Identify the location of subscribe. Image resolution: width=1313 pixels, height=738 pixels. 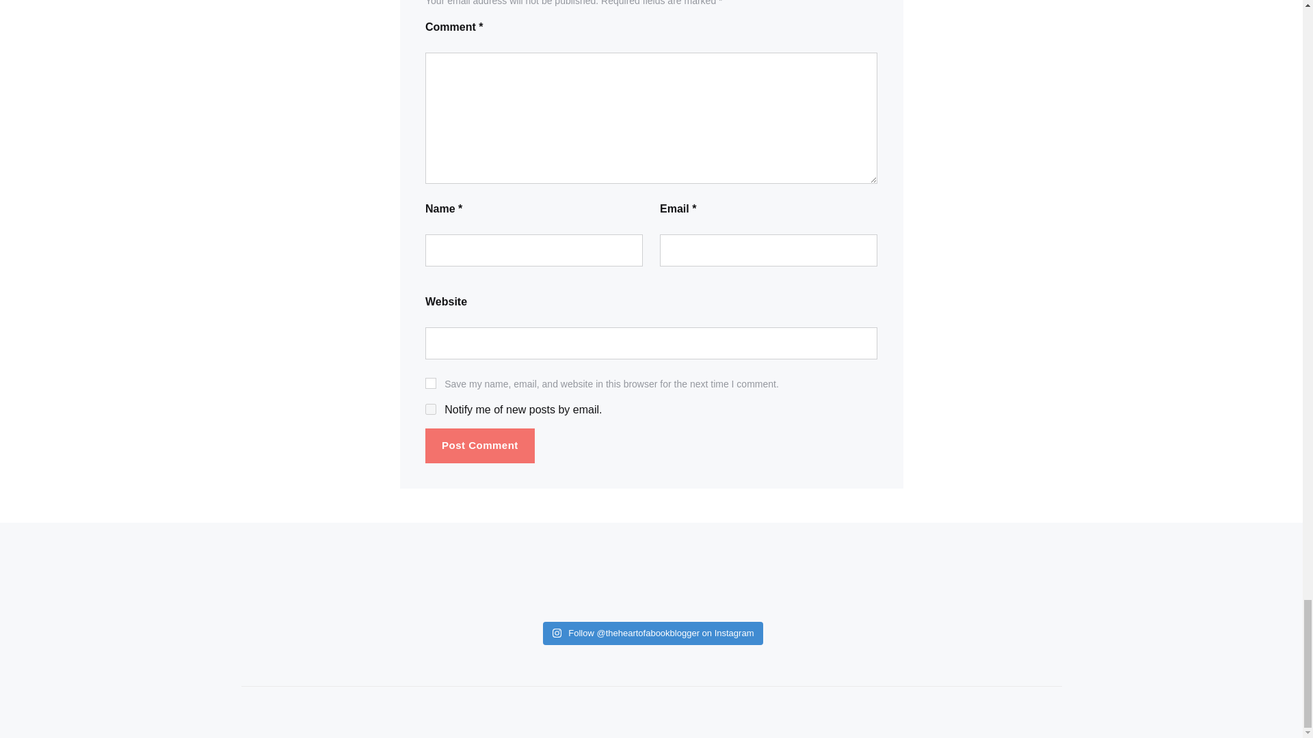
(431, 409).